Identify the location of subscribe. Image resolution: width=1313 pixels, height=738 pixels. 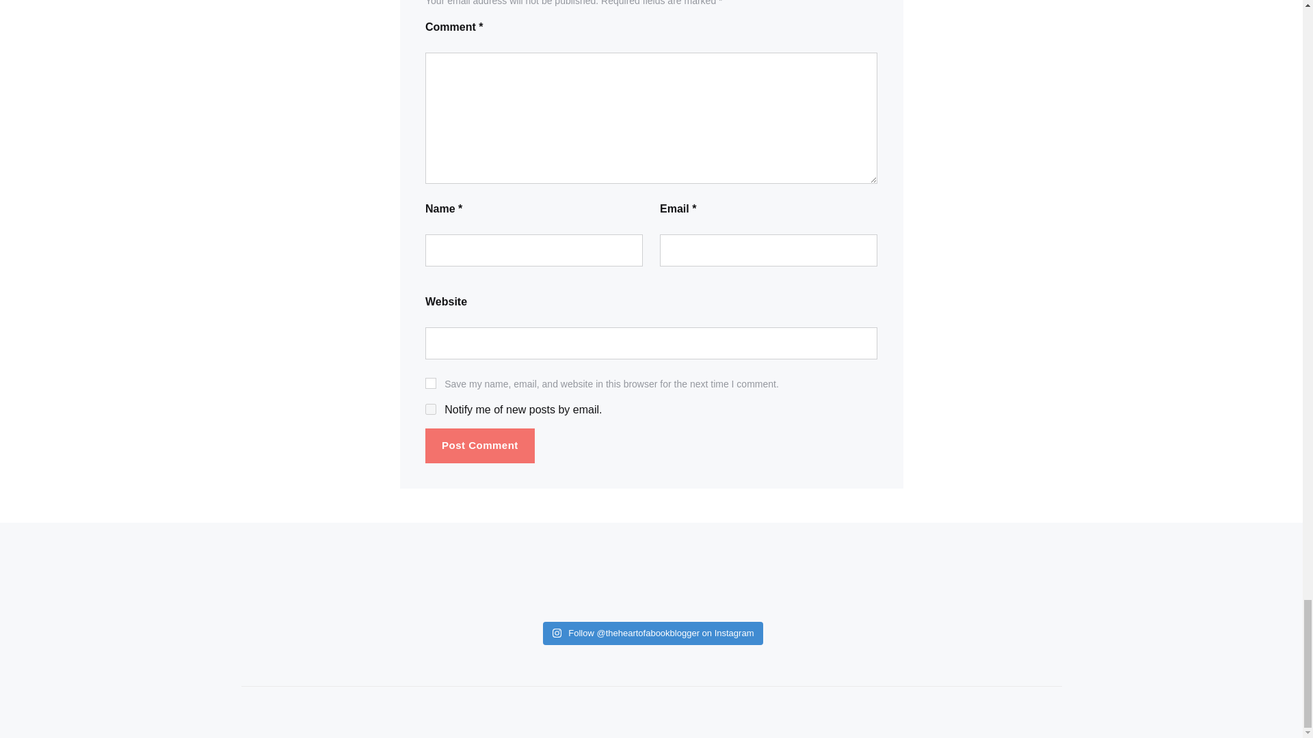
(431, 409).